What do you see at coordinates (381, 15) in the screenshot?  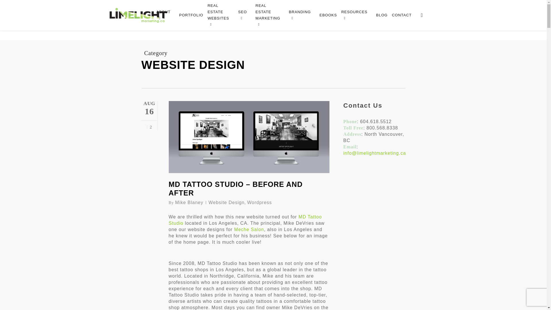 I see `Blog` at bounding box center [381, 15].